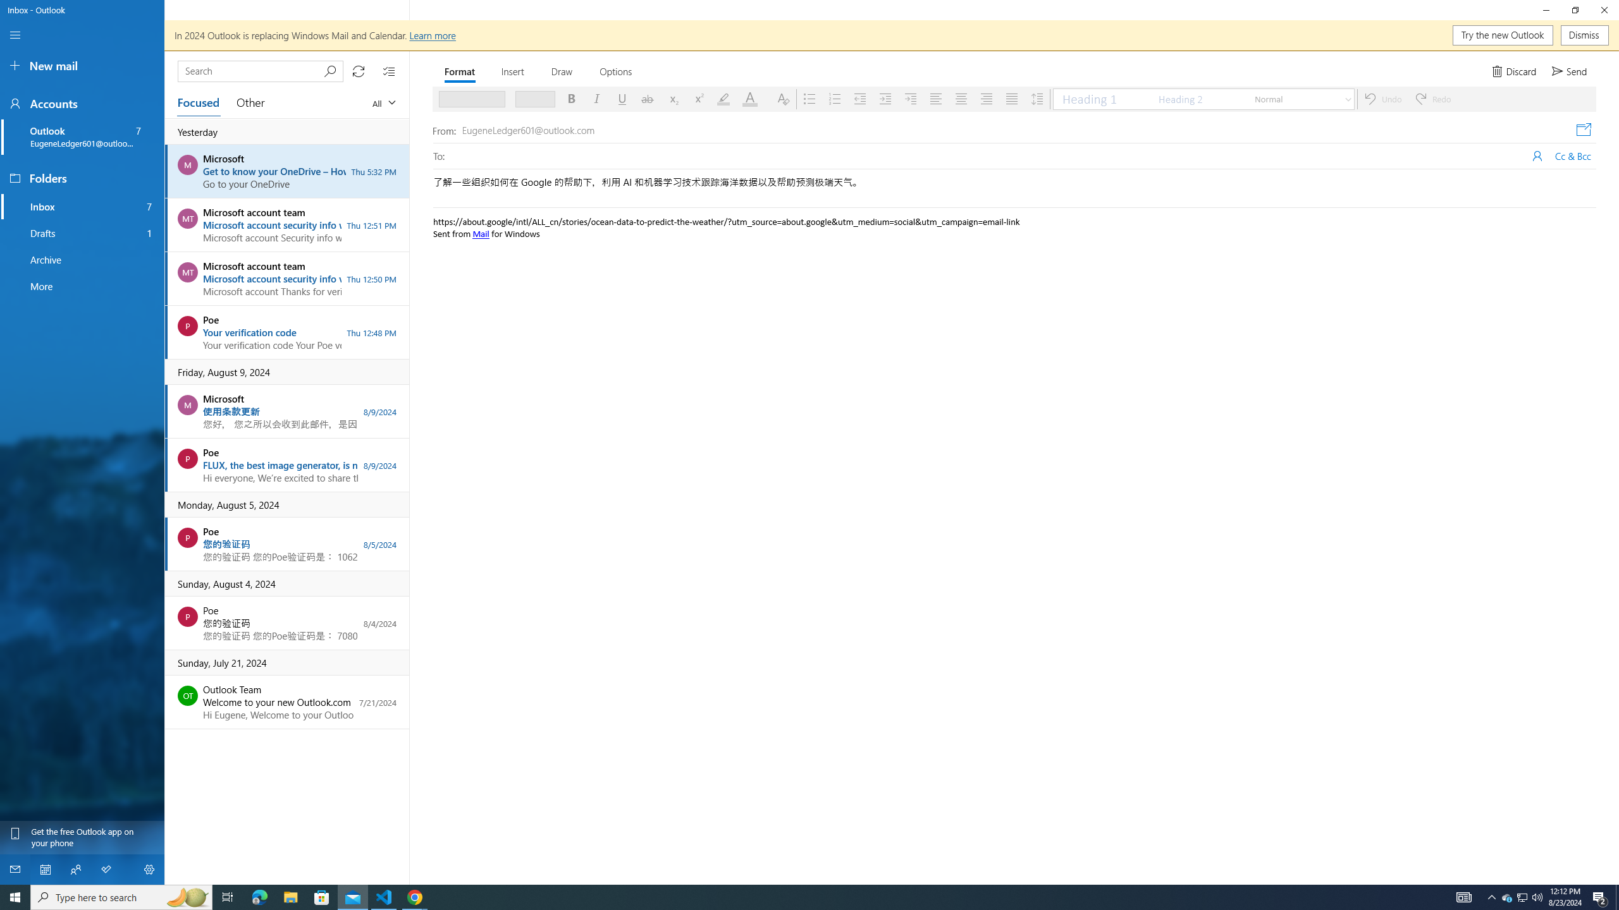  What do you see at coordinates (562, 71) in the screenshot?
I see `Draw` at bounding box center [562, 71].